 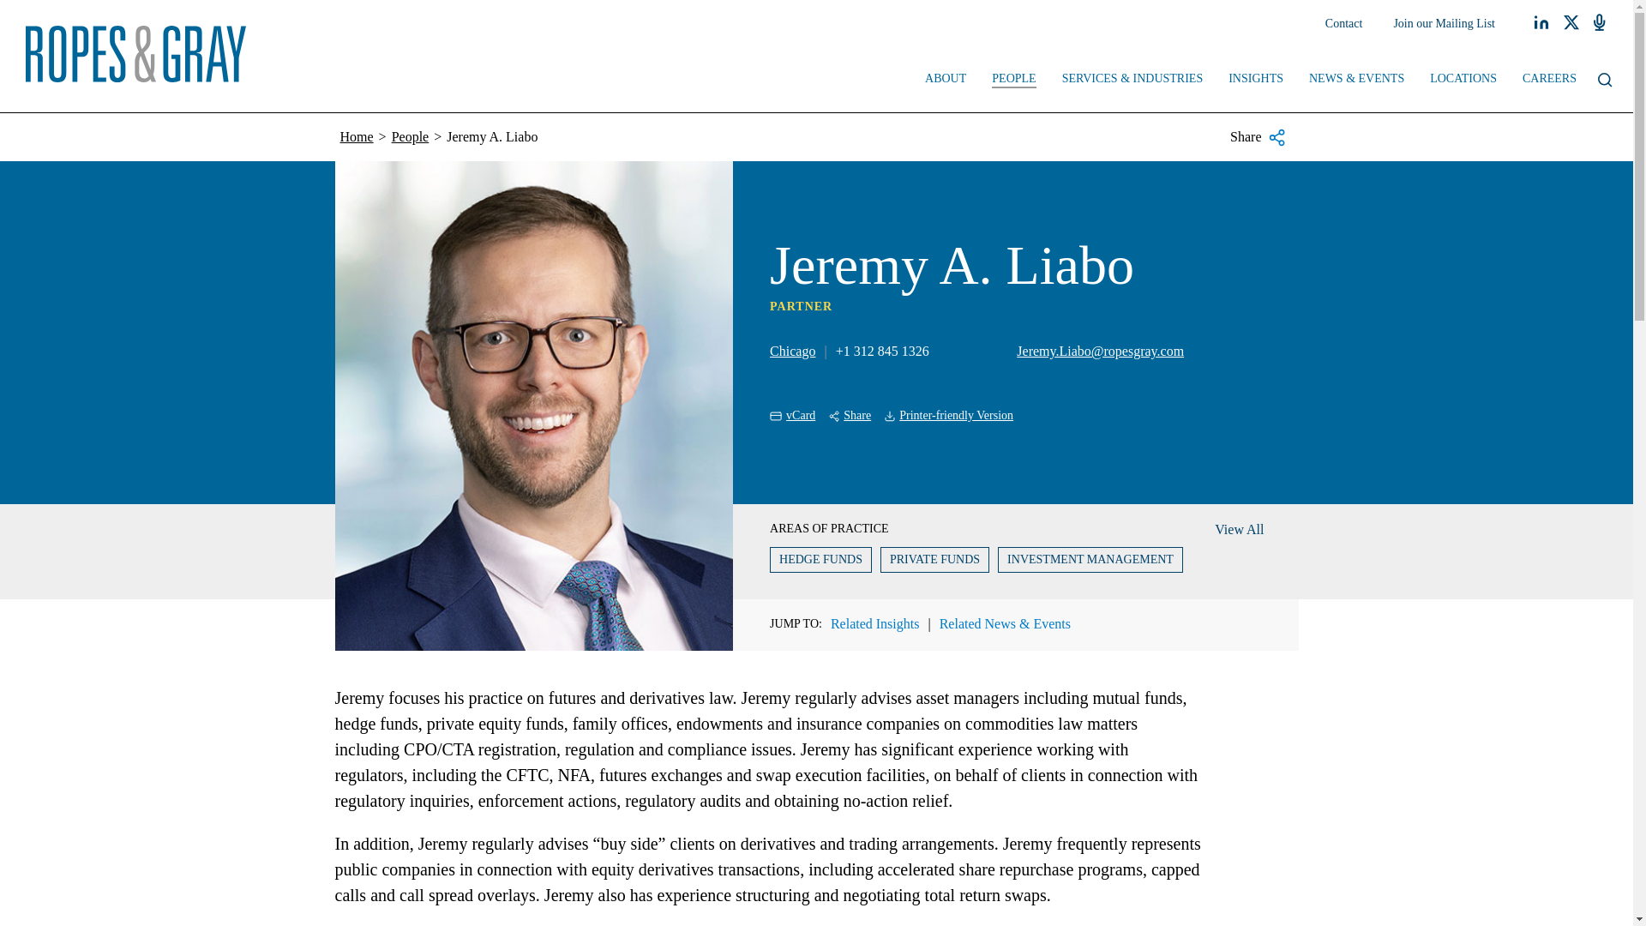 What do you see at coordinates (792, 416) in the screenshot?
I see `vCard` at bounding box center [792, 416].